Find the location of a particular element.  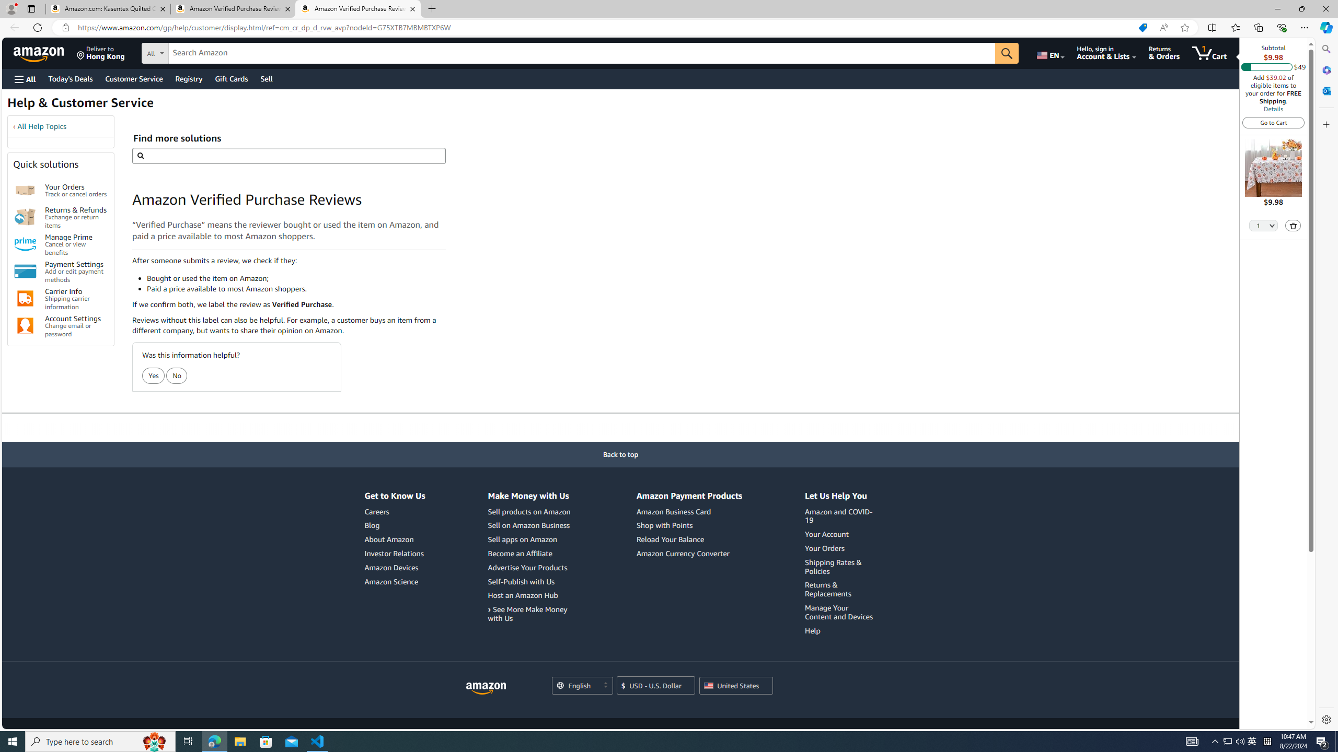

Shipping Rates & Policies is located at coordinates (840, 567).